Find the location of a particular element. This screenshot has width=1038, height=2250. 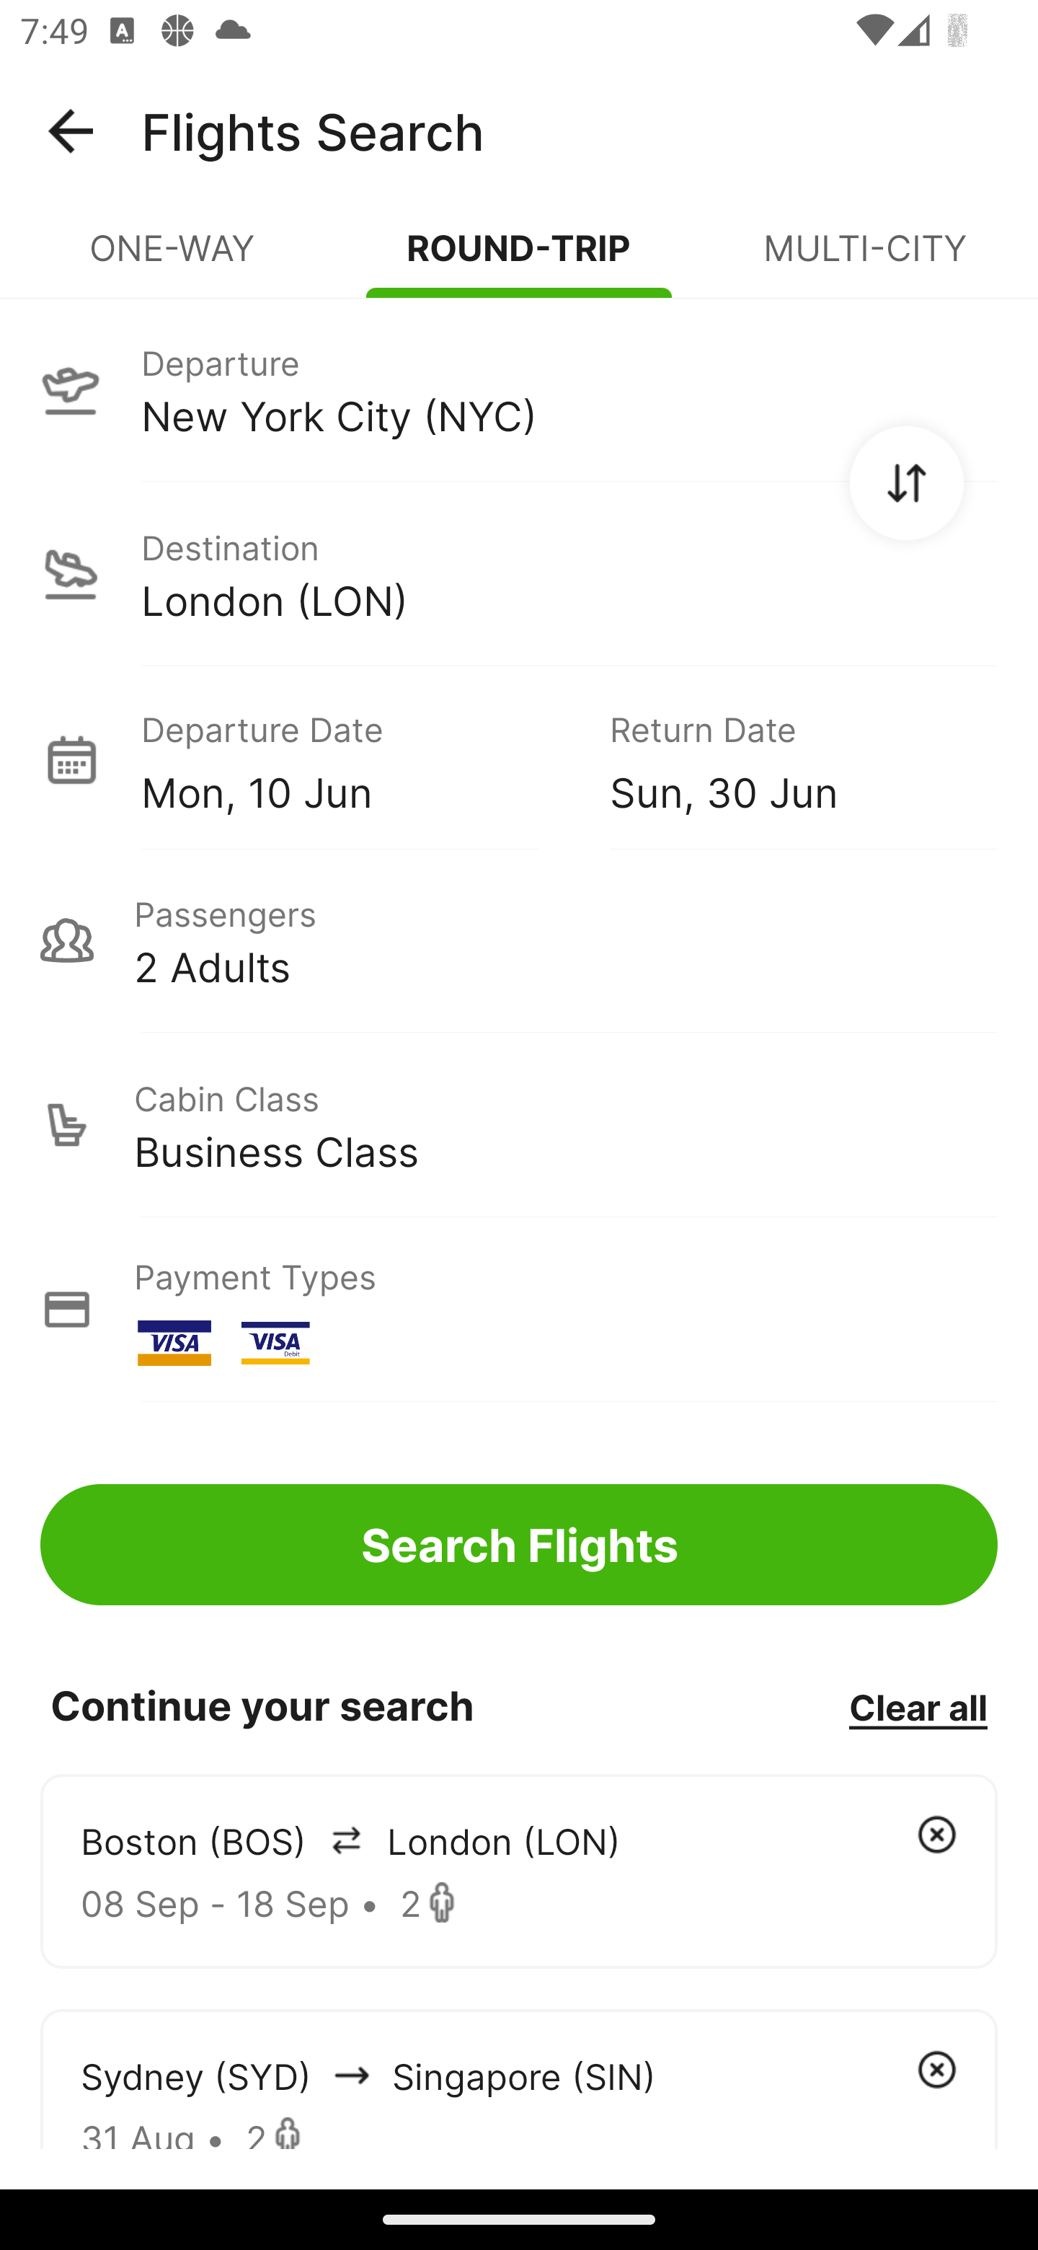

Cabin Class Business Class is located at coordinates (519, 1125).